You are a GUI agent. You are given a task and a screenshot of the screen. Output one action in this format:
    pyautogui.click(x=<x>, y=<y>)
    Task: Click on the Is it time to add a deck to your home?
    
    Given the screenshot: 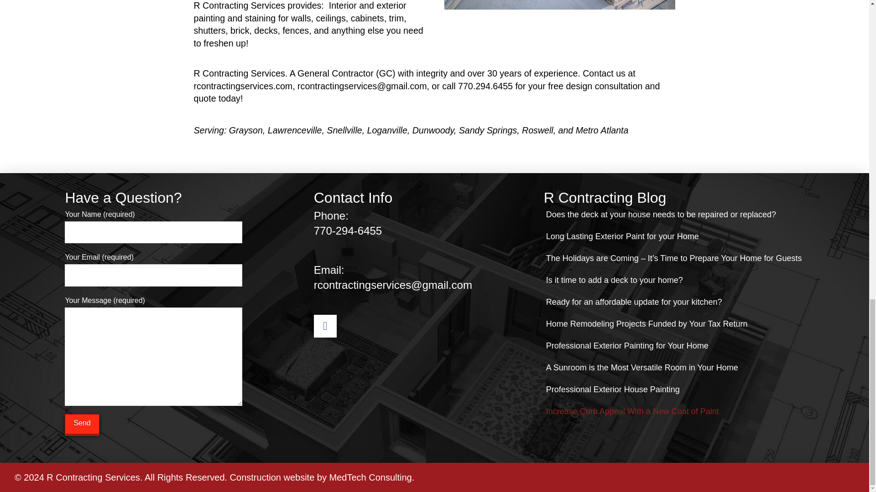 What is the action you would take?
    pyautogui.click(x=614, y=284)
    